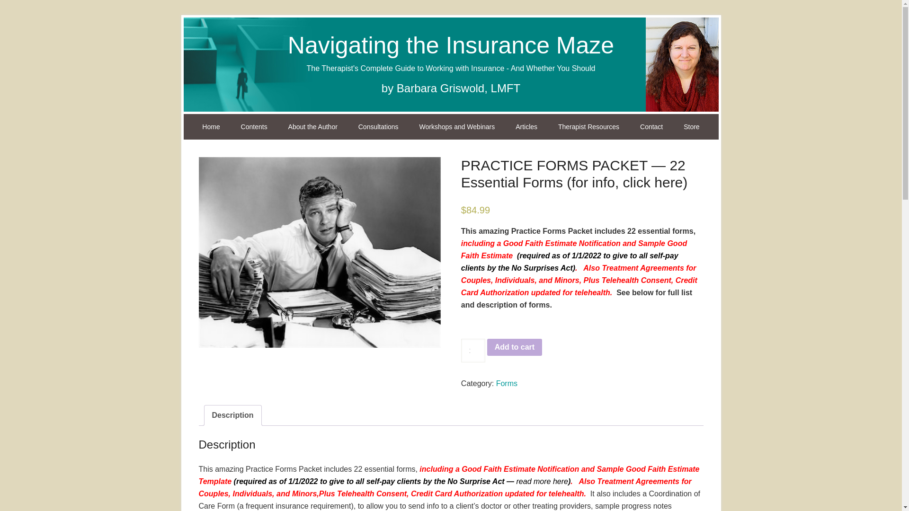 The image size is (909, 511). I want to click on 1, so click(473, 350).